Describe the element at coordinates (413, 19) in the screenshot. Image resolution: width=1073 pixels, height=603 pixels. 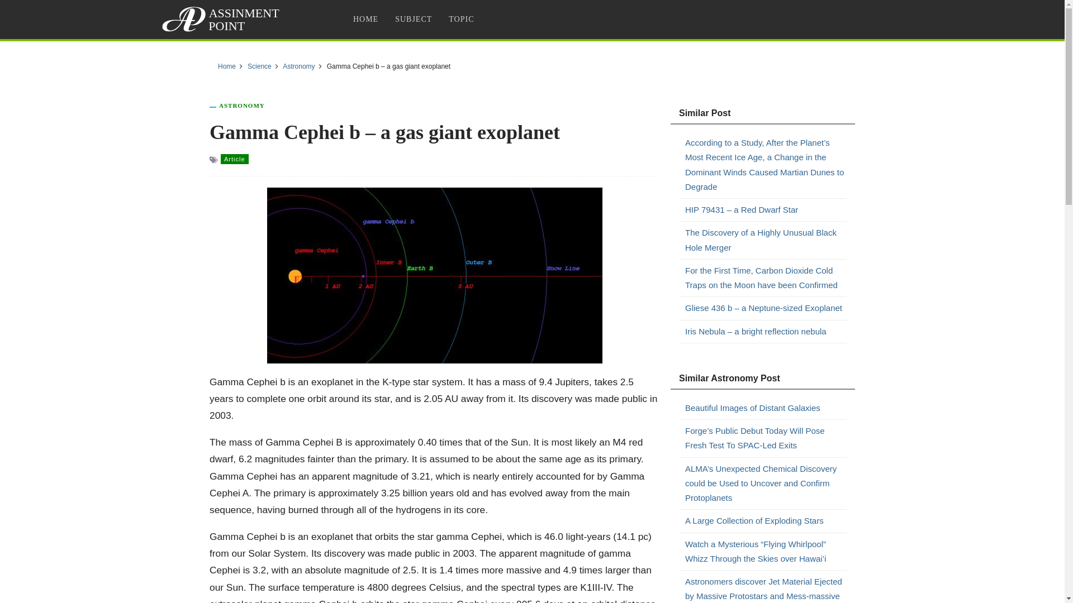
I see `SUBJECT` at that location.